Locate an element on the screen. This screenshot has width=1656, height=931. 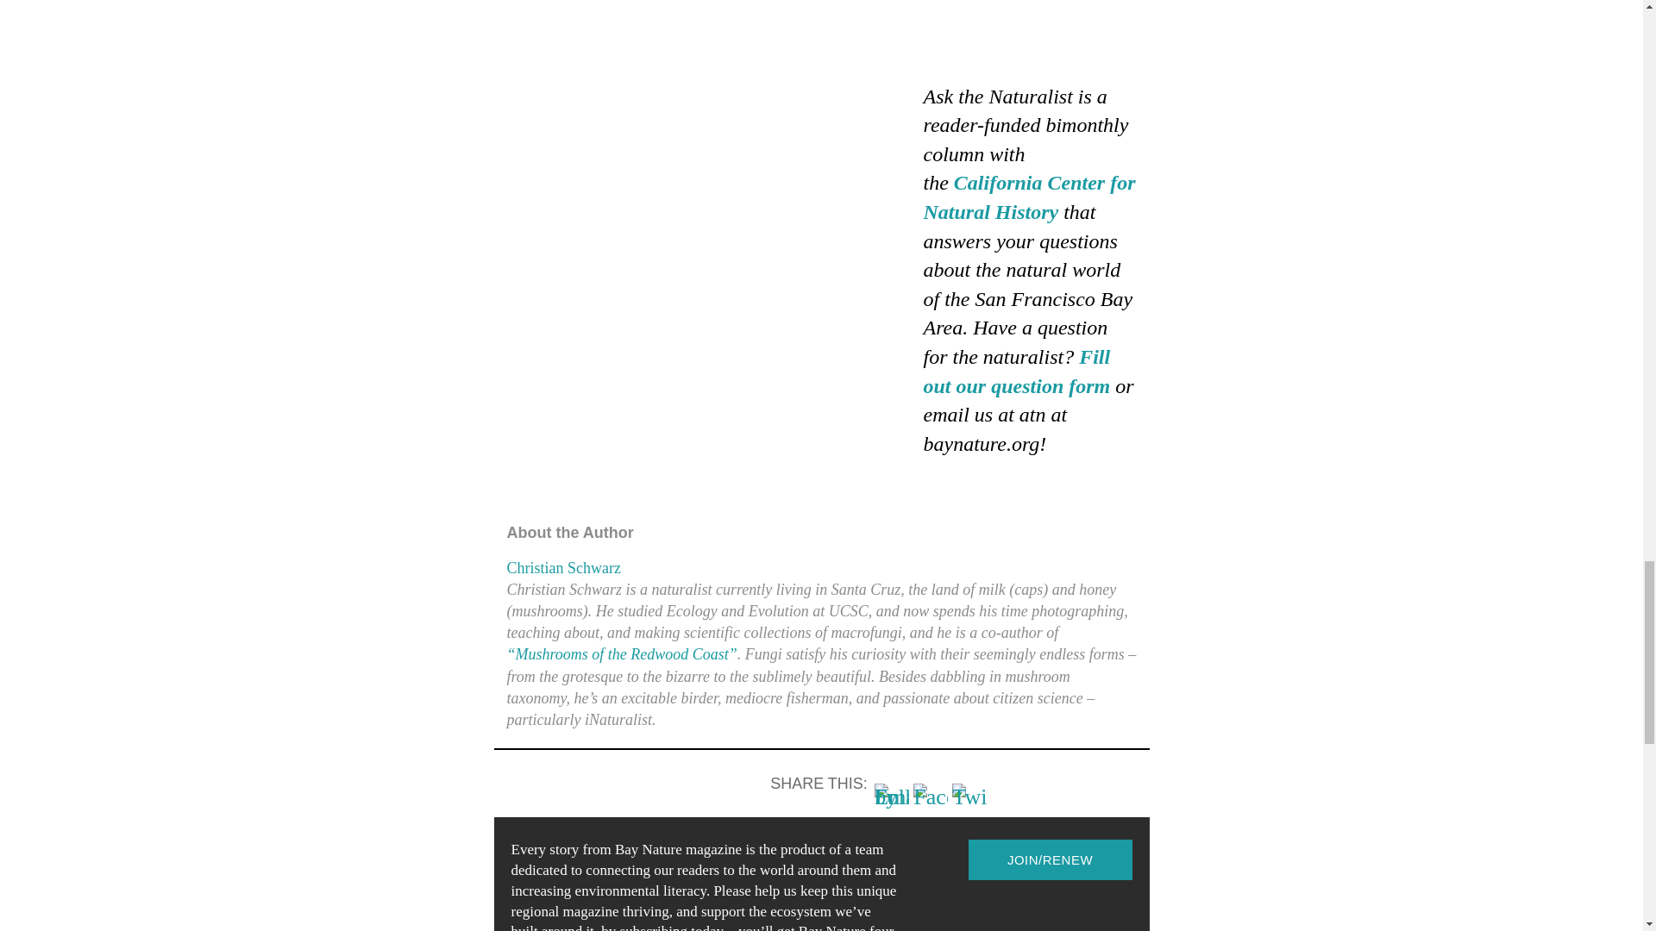
Facebook is located at coordinates (930, 801).